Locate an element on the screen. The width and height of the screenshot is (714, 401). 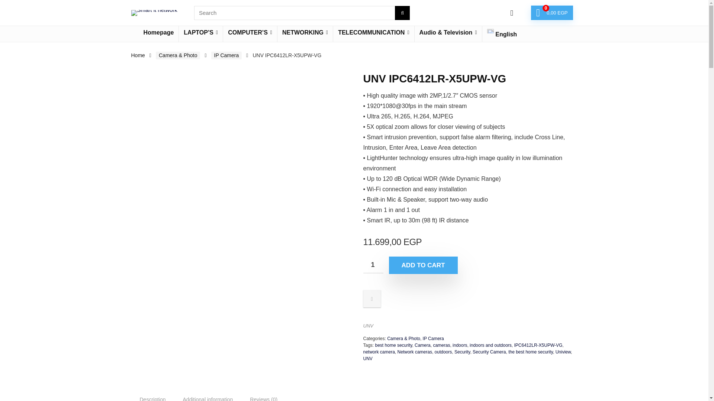
English is located at coordinates (502, 34).